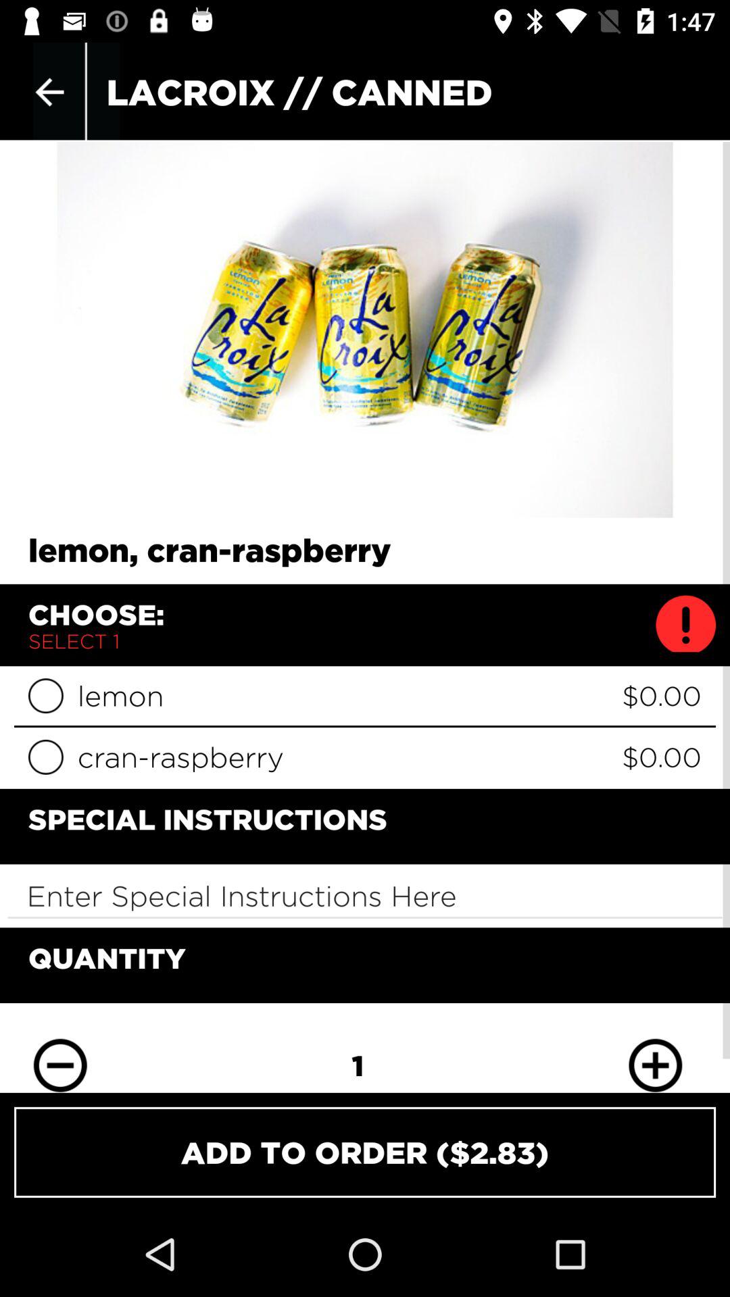 The image size is (730, 1297). Describe the element at coordinates (46, 757) in the screenshot. I see `select cran-raspberry option` at that location.